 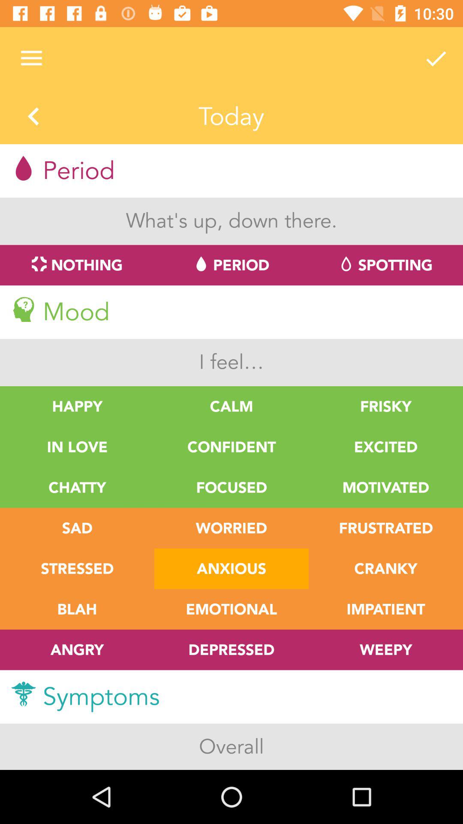 I want to click on select the text today on the web page, so click(x=231, y=117).